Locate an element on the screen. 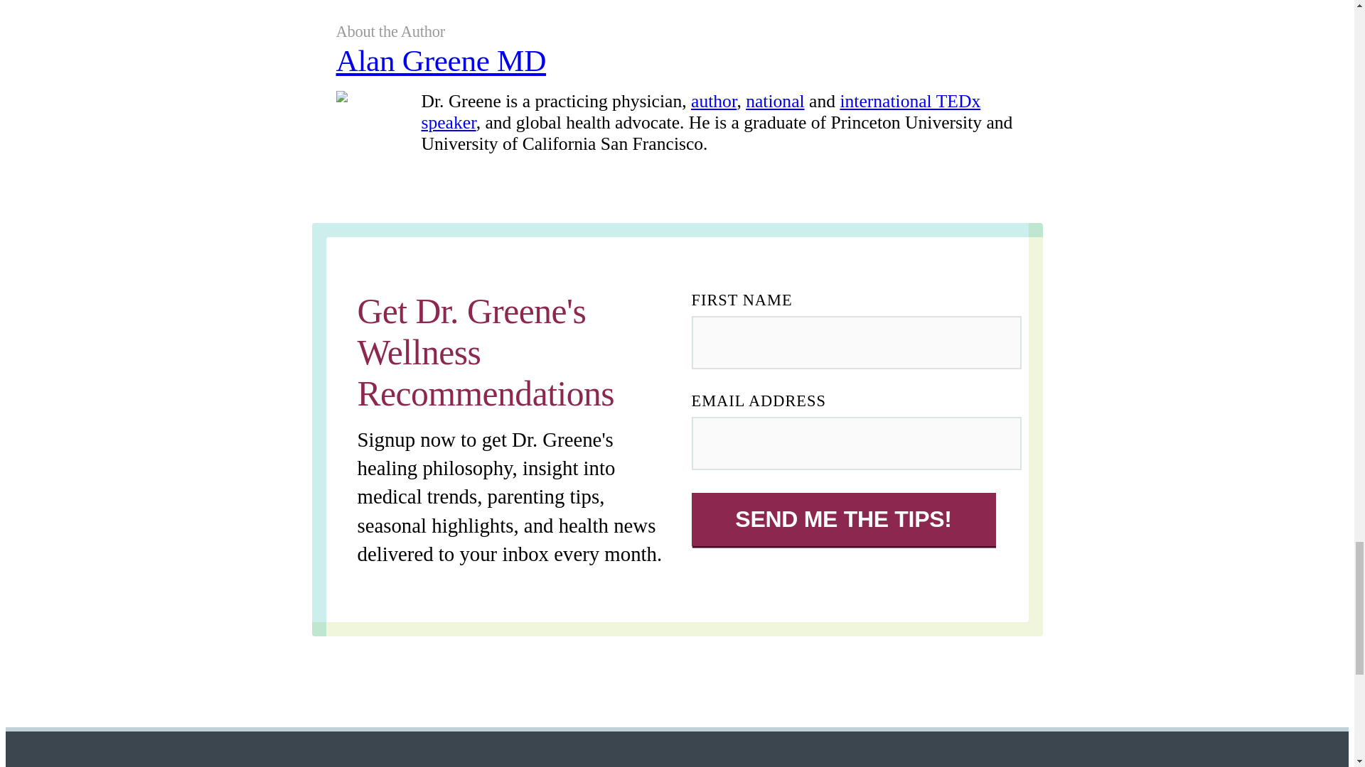  Alan Greene MD is located at coordinates (677, 67).